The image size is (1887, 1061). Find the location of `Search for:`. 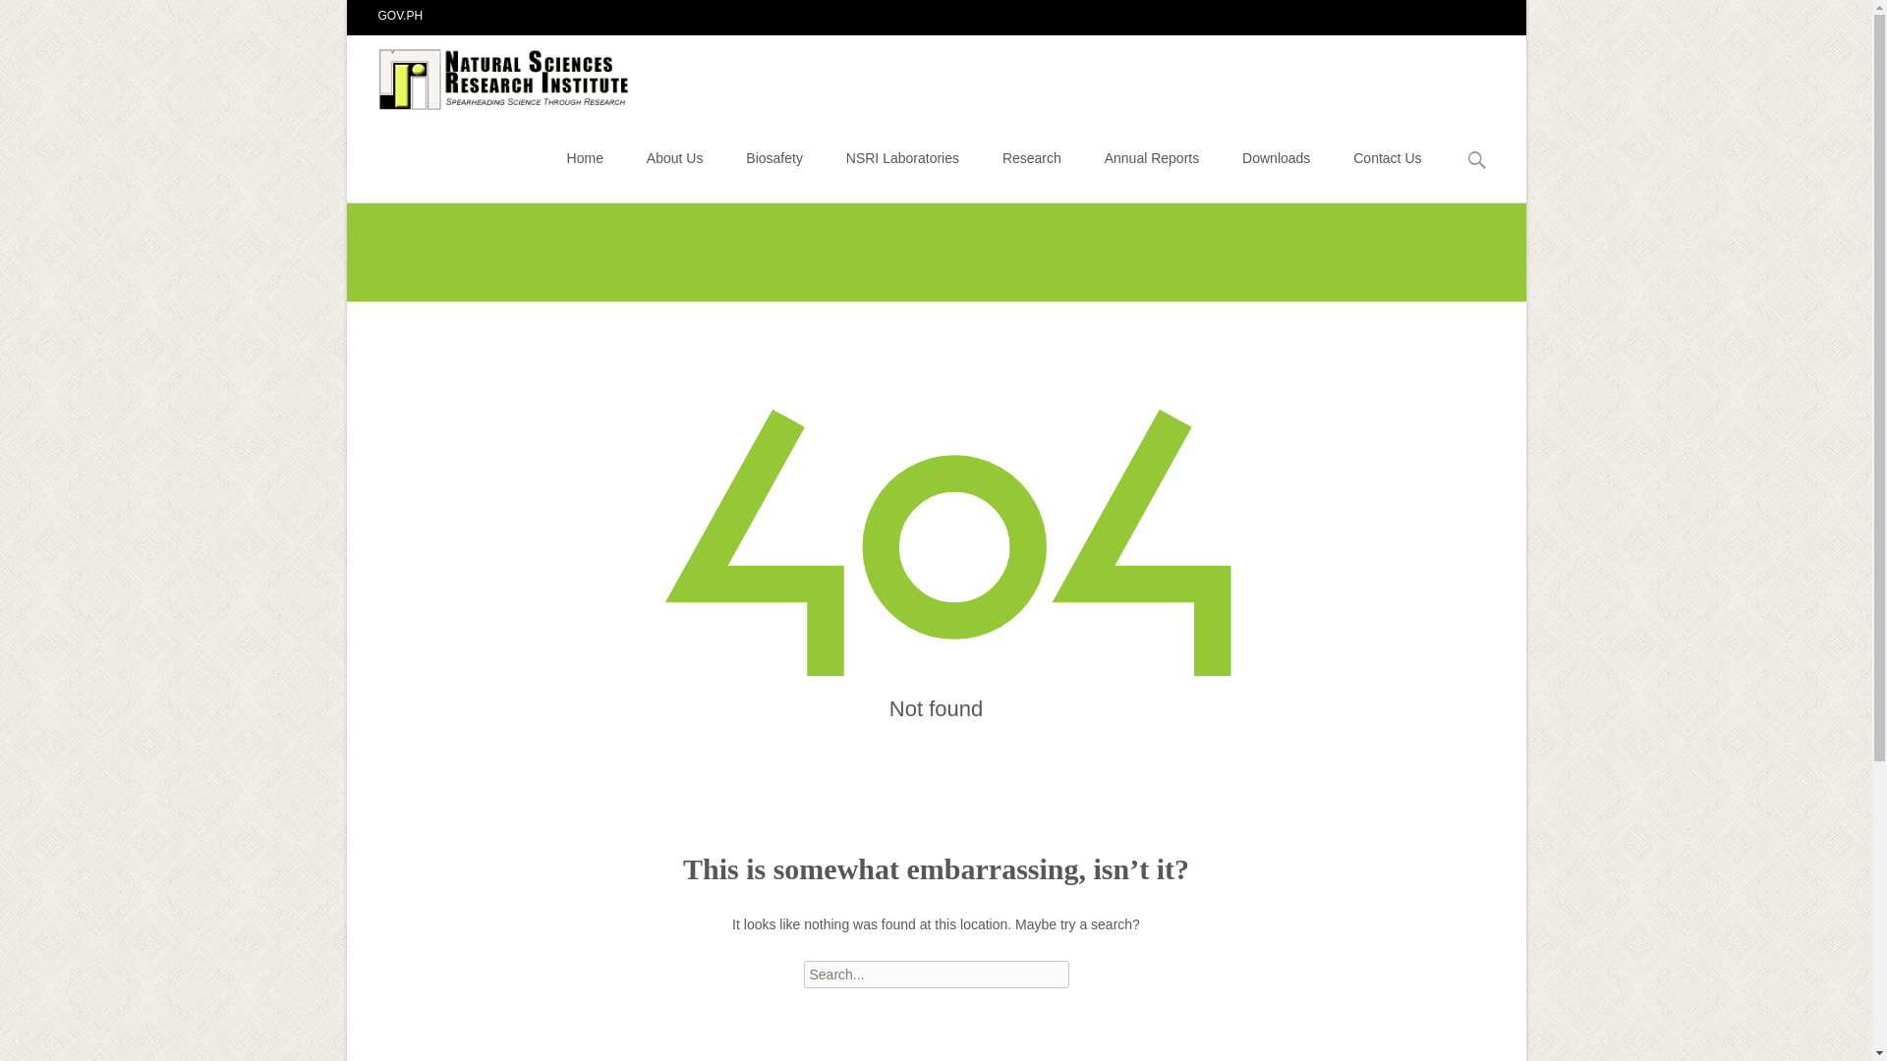

Search for: is located at coordinates (1477, 160).